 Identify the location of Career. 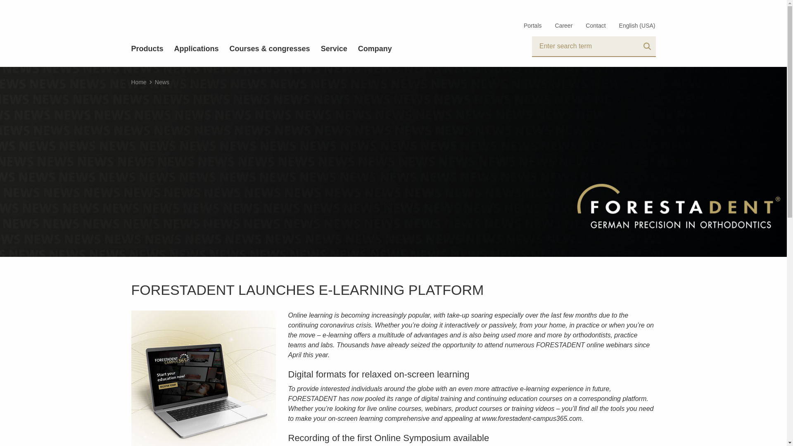
(564, 26).